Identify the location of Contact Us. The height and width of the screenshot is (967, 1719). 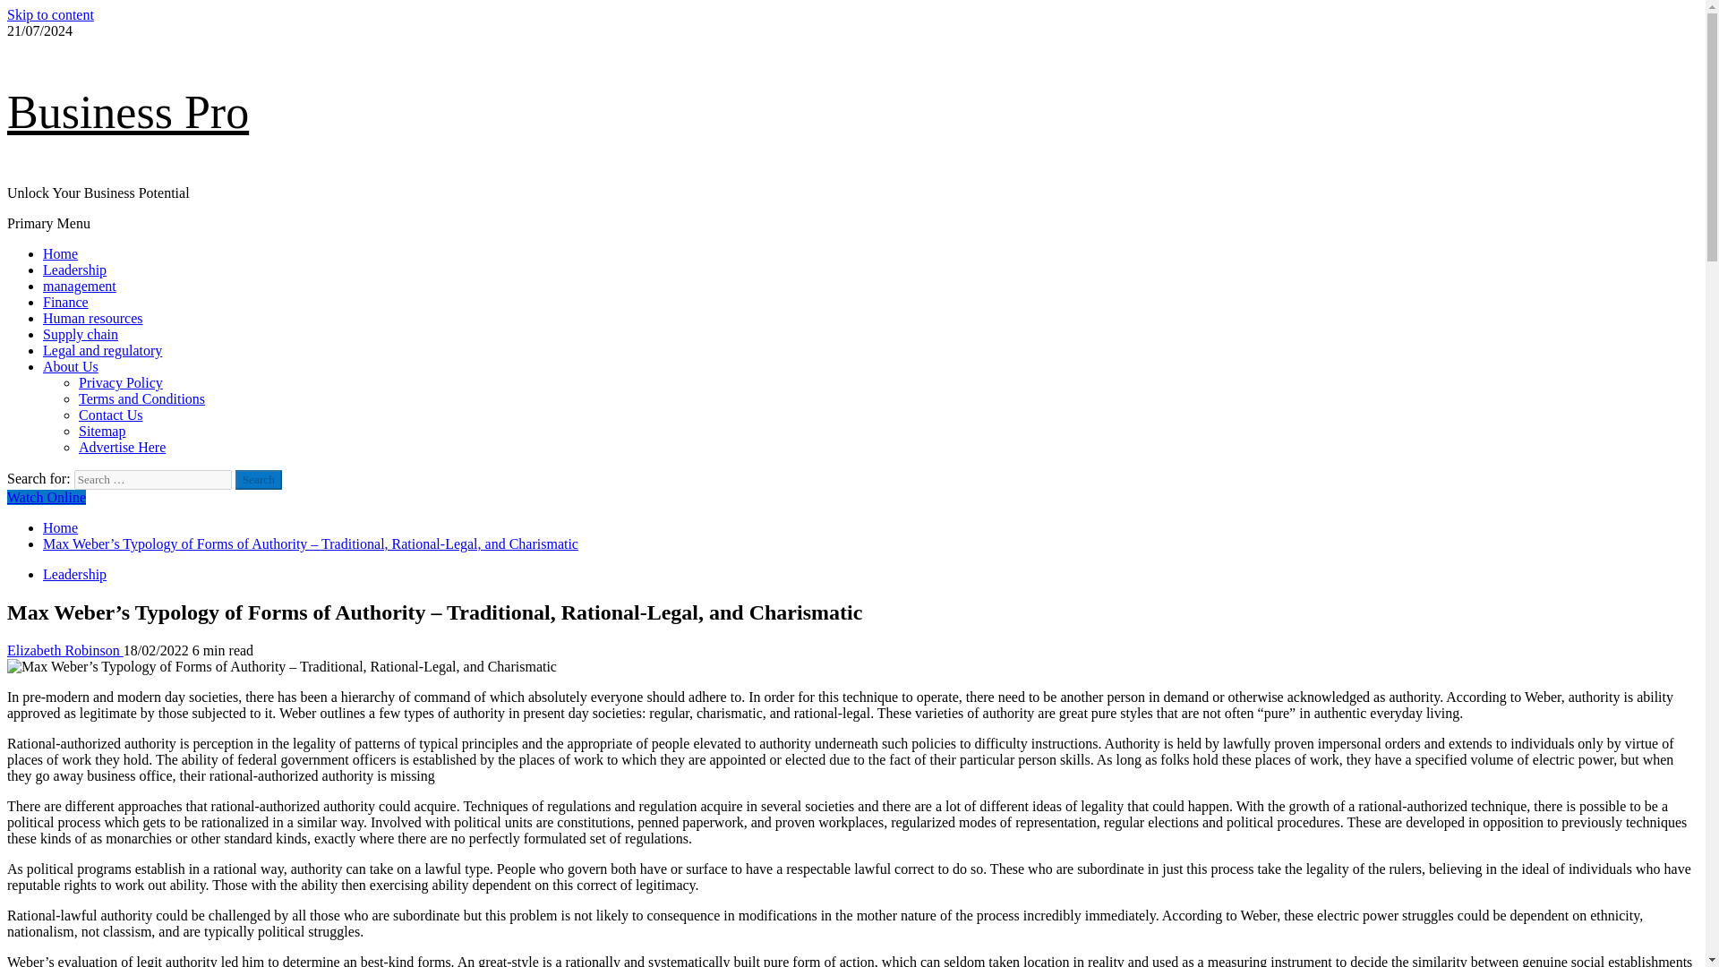
(111, 414).